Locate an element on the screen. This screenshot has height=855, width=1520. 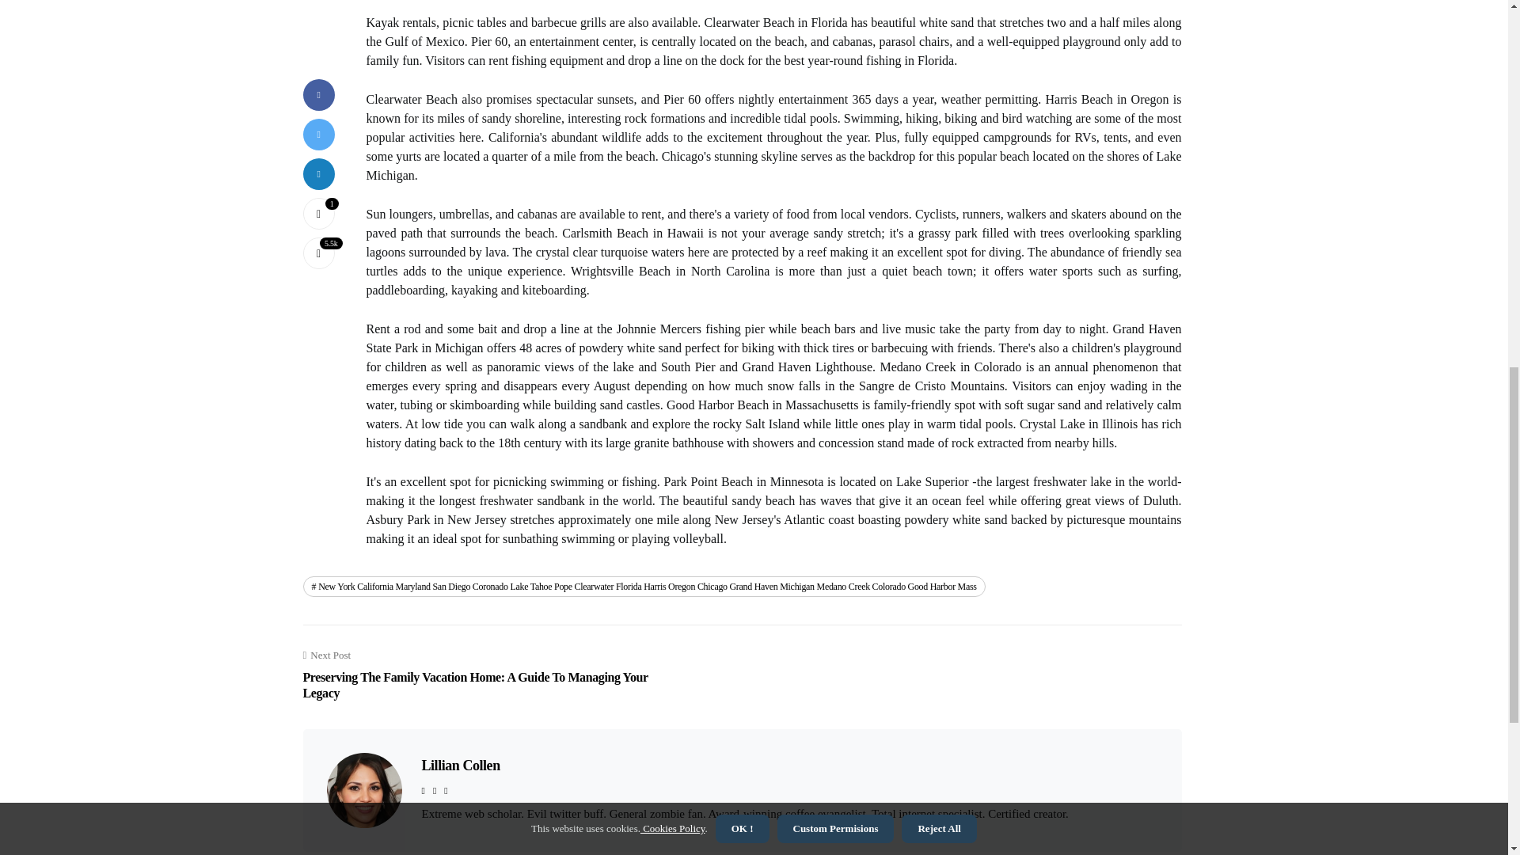
Lillian Collen is located at coordinates (460, 765).